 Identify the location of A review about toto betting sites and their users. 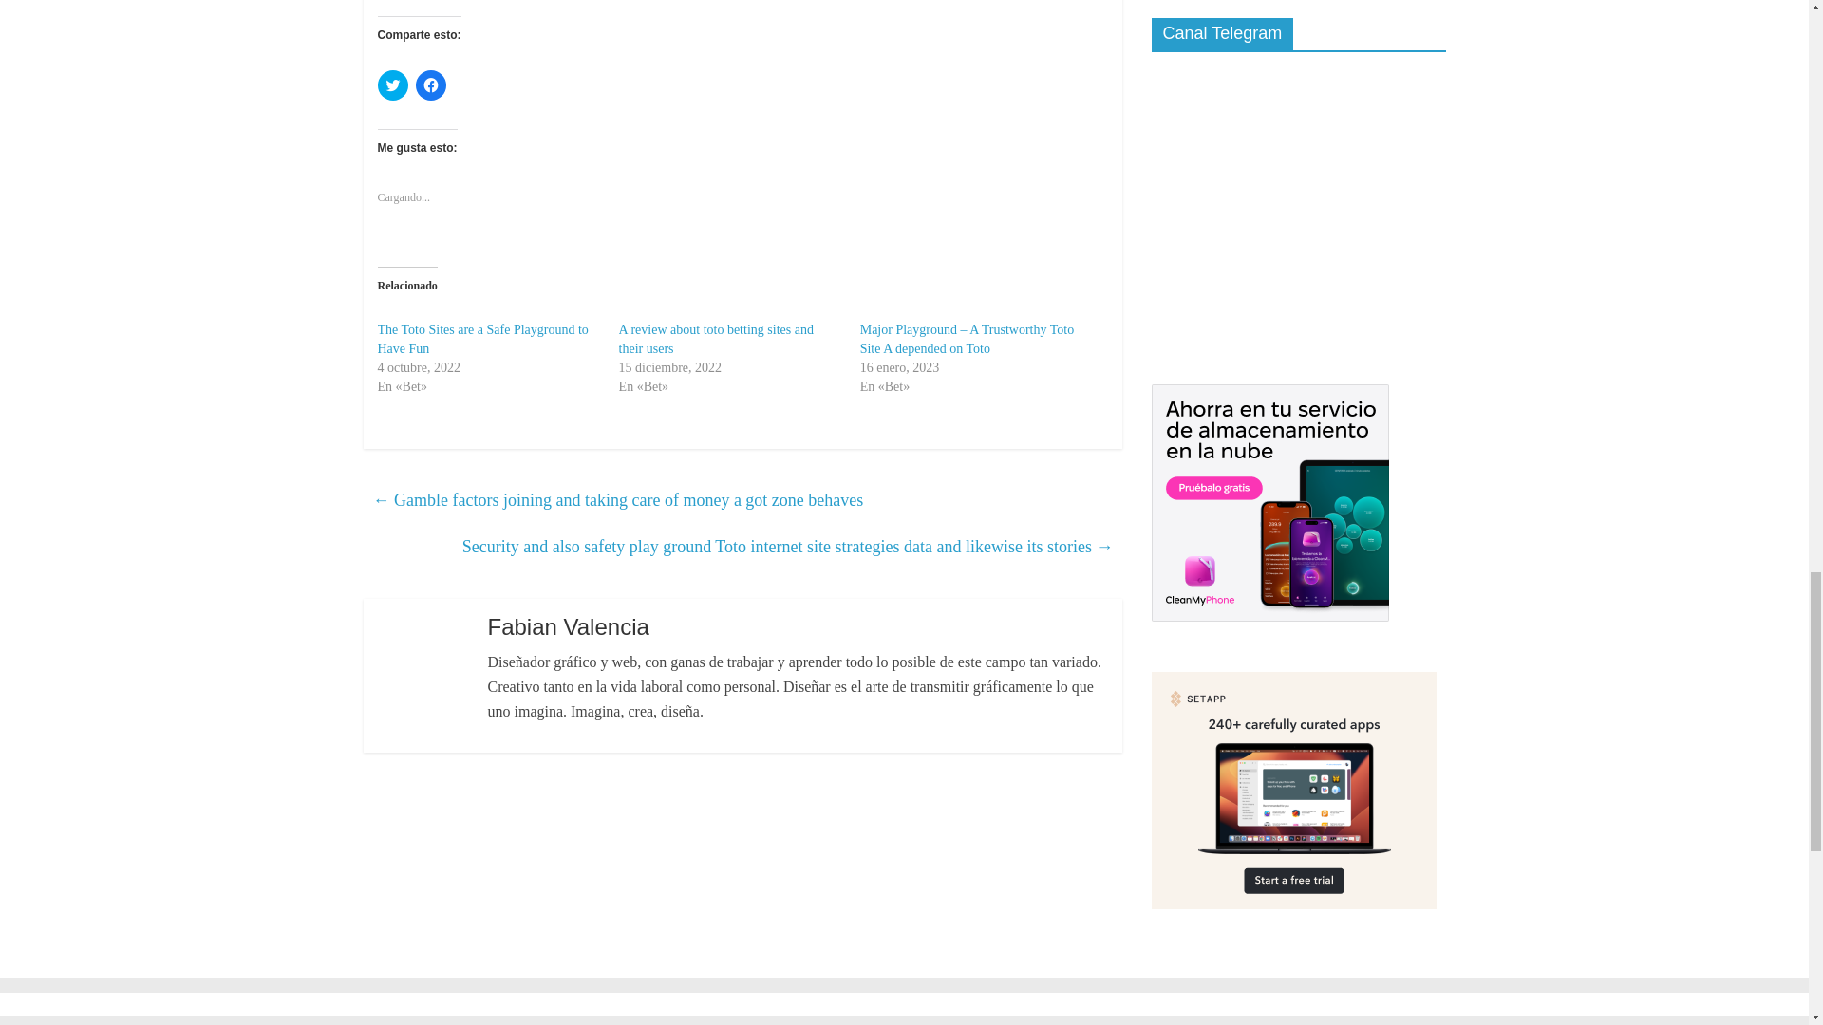
(716, 339).